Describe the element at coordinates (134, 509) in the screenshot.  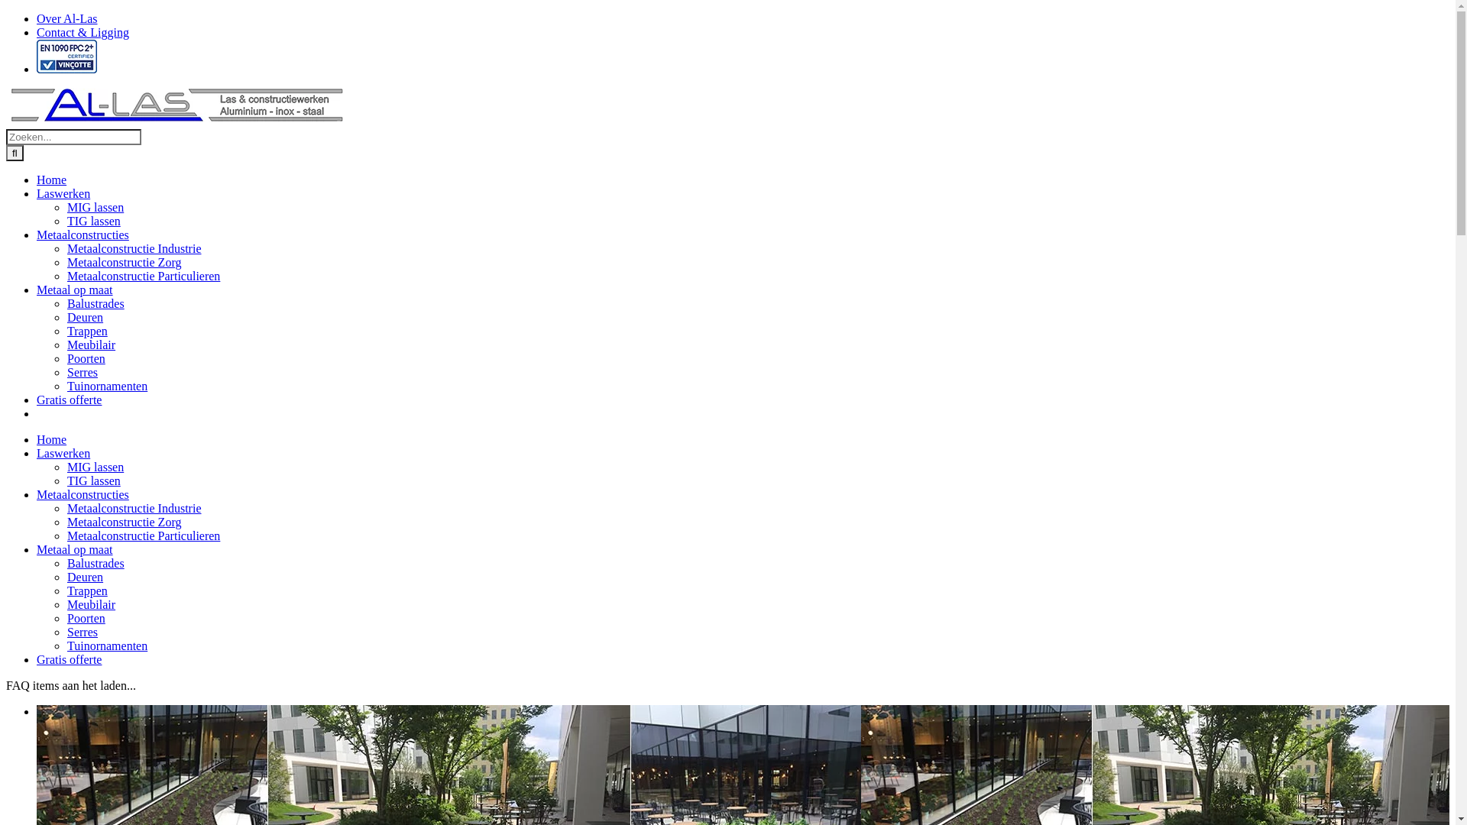
I see `Metaalconstructie Industrie` at that location.